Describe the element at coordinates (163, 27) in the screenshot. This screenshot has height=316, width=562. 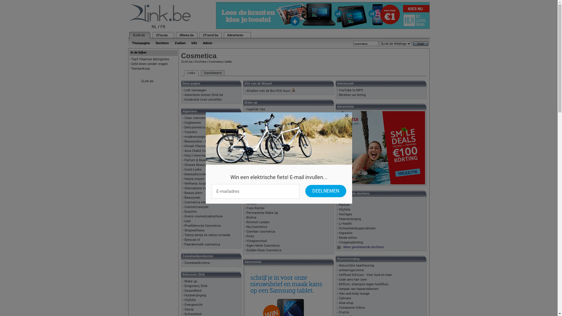
I see `FR` at that location.